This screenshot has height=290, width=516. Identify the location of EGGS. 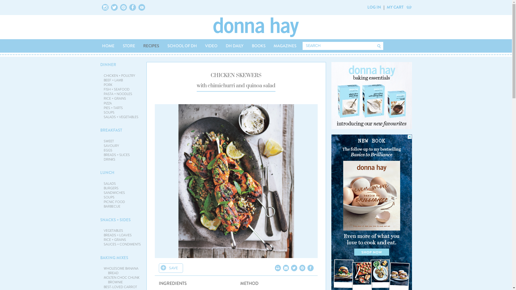
(108, 150).